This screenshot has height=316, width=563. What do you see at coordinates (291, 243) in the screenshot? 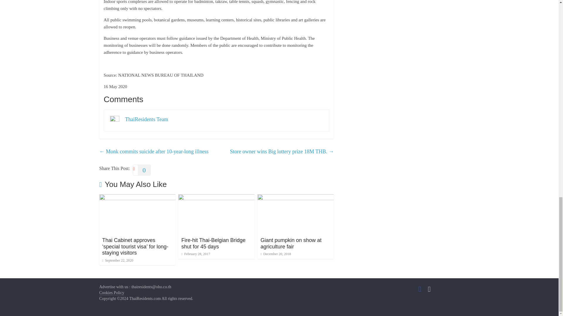
I see `Giant pumpkin on show at agriculture fair` at bounding box center [291, 243].